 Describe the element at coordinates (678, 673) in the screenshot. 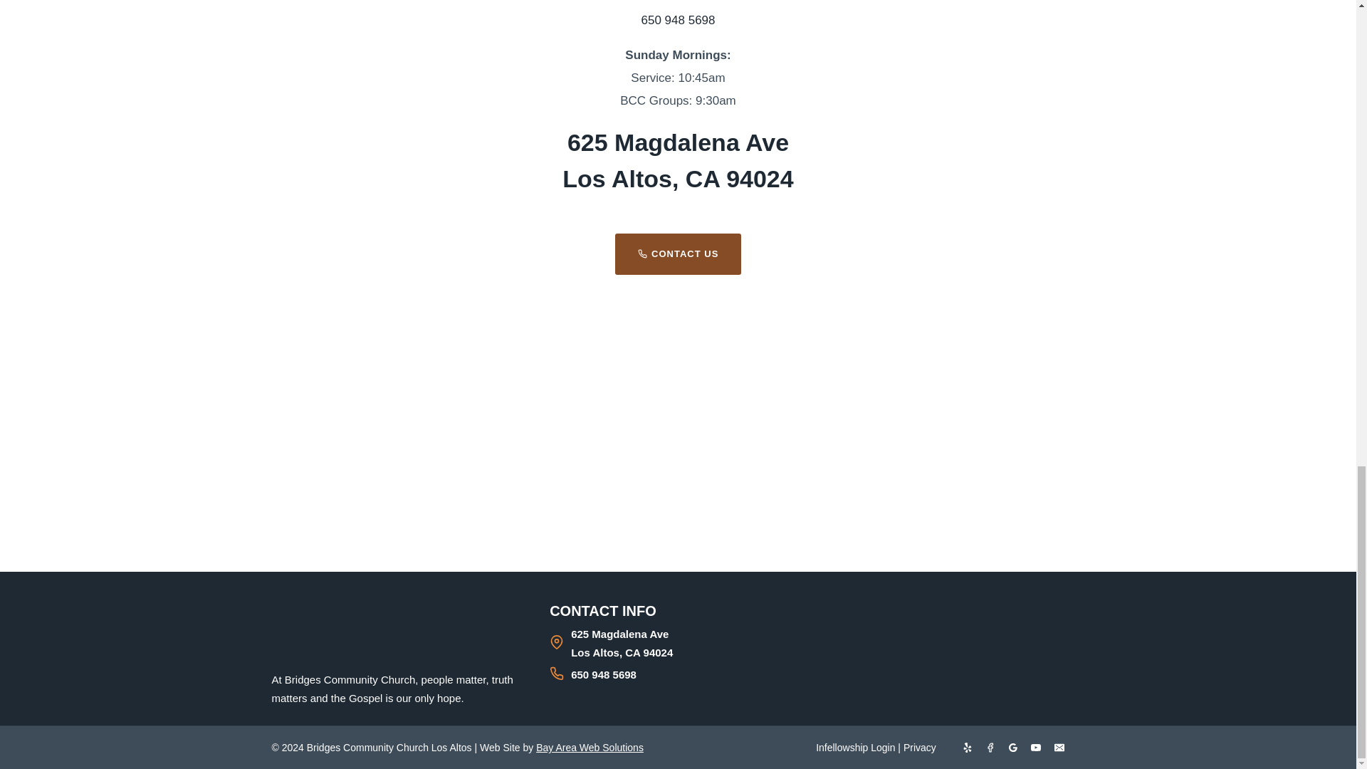

I see `650 948 5698` at that location.